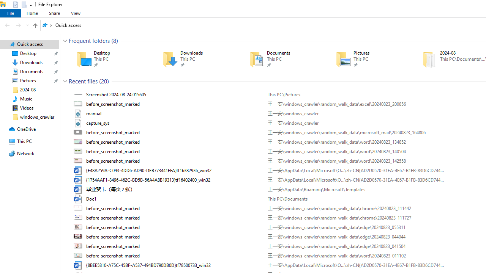 The image size is (486, 273). What do you see at coordinates (281, 59) in the screenshot?
I see `Documents` at bounding box center [281, 59].